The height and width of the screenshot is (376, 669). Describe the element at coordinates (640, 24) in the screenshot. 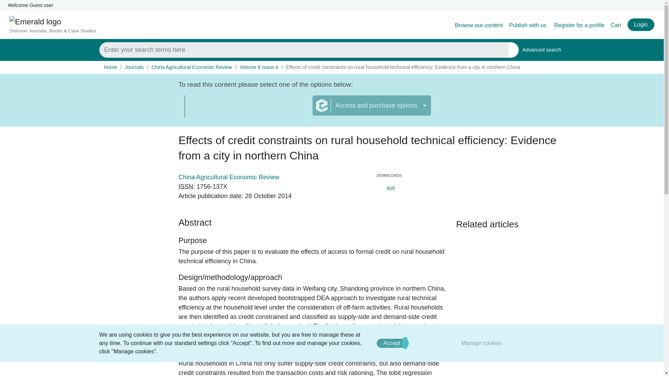

I see `Login` at that location.